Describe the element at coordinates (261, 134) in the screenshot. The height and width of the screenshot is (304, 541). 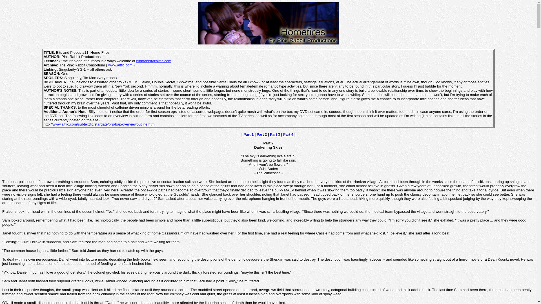
I see `Part 2` at that location.